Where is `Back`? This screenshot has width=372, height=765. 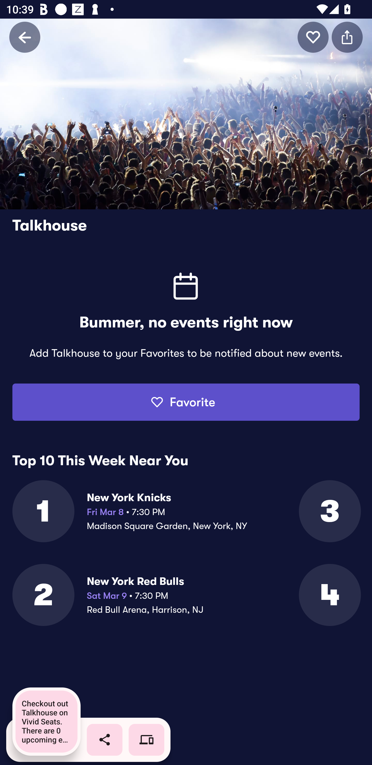 Back is located at coordinates (25, 37).